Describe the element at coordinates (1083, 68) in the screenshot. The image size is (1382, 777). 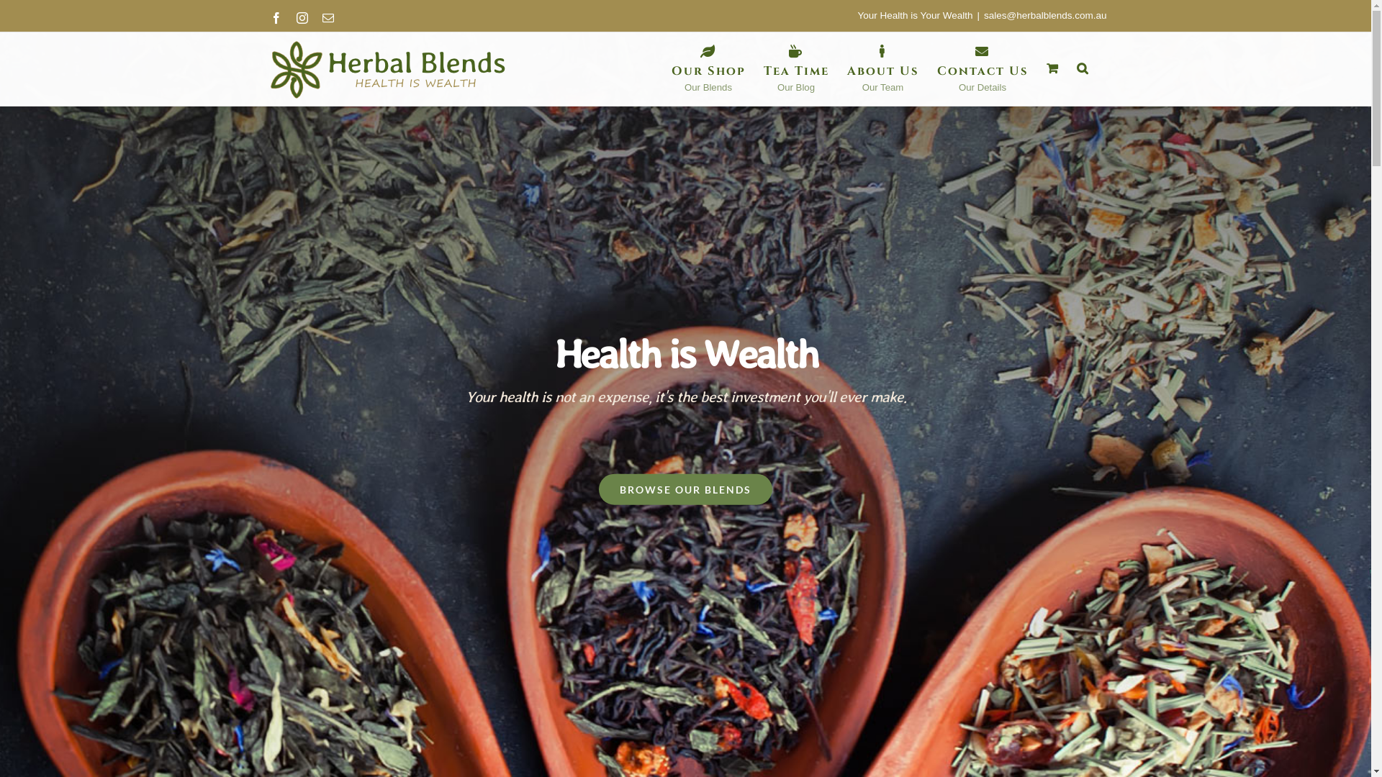
I see `Search` at that location.